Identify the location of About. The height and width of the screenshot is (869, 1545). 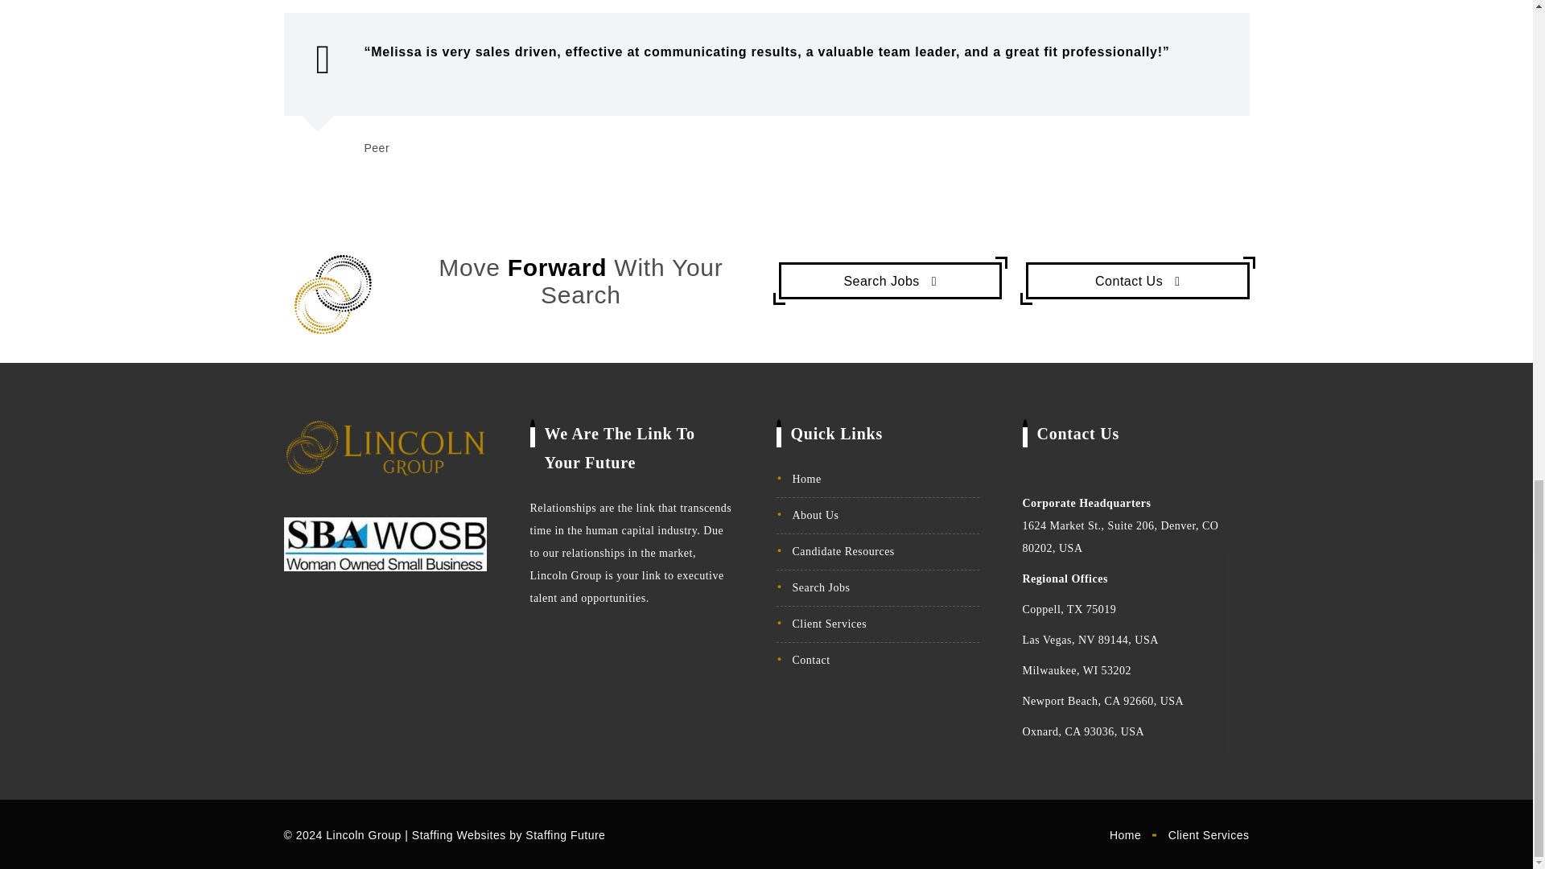
(1138, 280).